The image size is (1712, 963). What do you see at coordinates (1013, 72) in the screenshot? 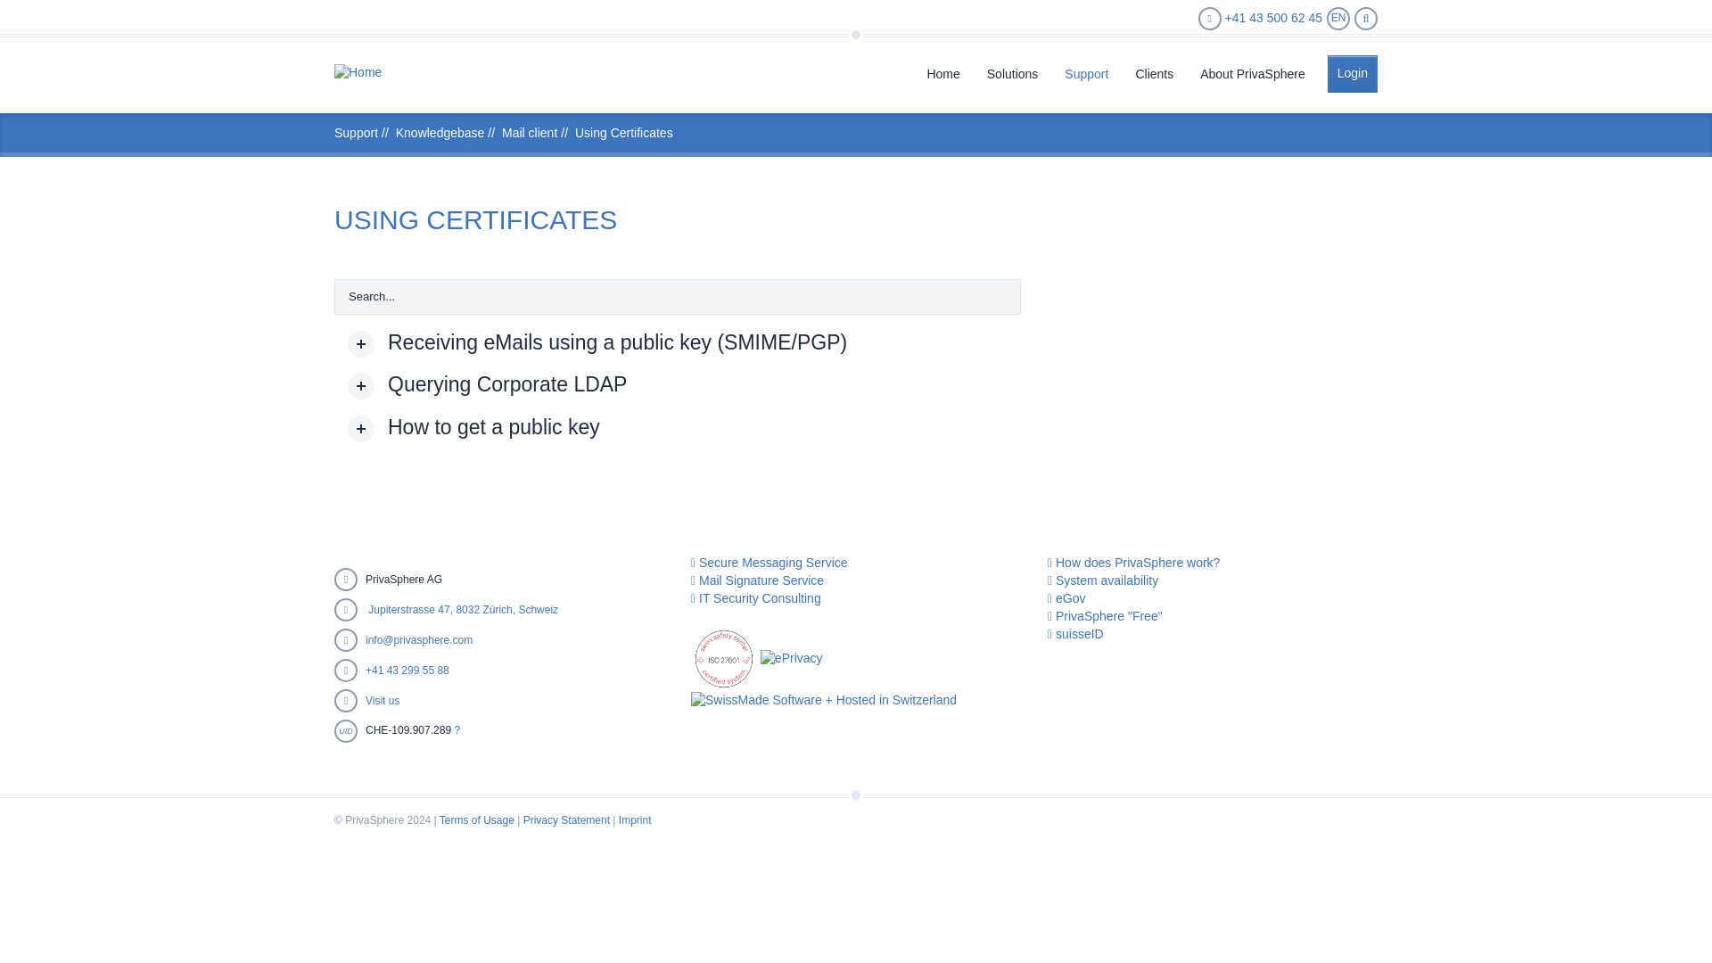
I see `Solutions` at bounding box center [1013, 72].